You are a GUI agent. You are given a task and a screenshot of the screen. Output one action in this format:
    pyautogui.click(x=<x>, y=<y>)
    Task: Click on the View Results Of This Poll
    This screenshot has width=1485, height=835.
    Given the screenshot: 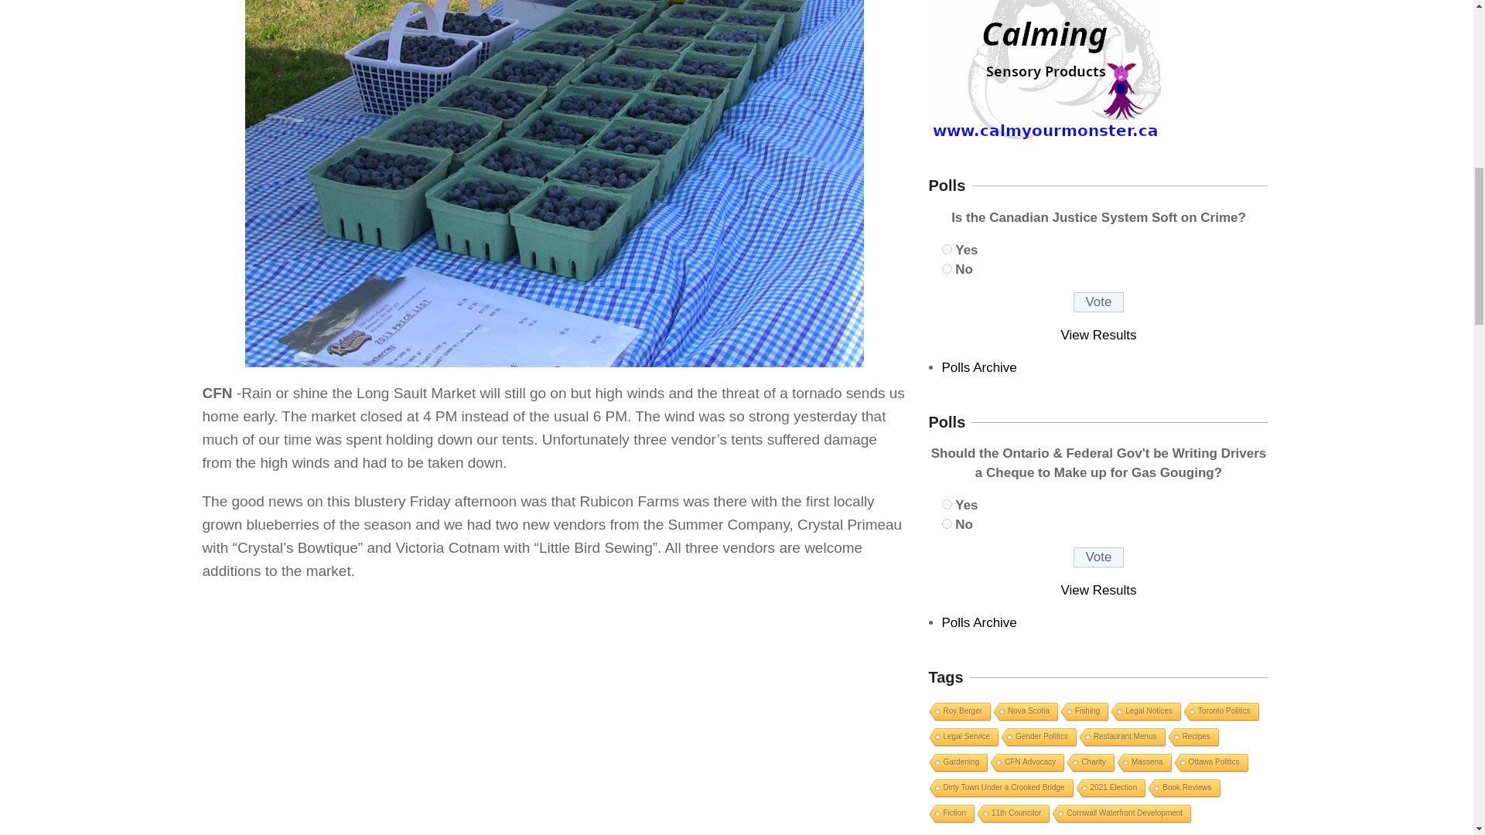 What is the action you would take?
    pyautogui.click(x=1099, y=590)
    